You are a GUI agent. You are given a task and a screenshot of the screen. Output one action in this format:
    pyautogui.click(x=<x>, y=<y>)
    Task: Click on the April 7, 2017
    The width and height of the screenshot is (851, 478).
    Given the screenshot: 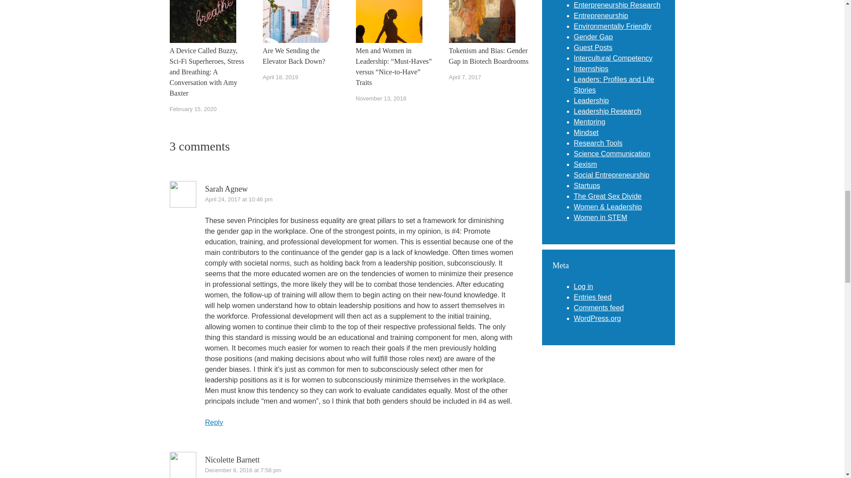 What is the action you would take?
    pyautogui.click(x=465, y=77)
    